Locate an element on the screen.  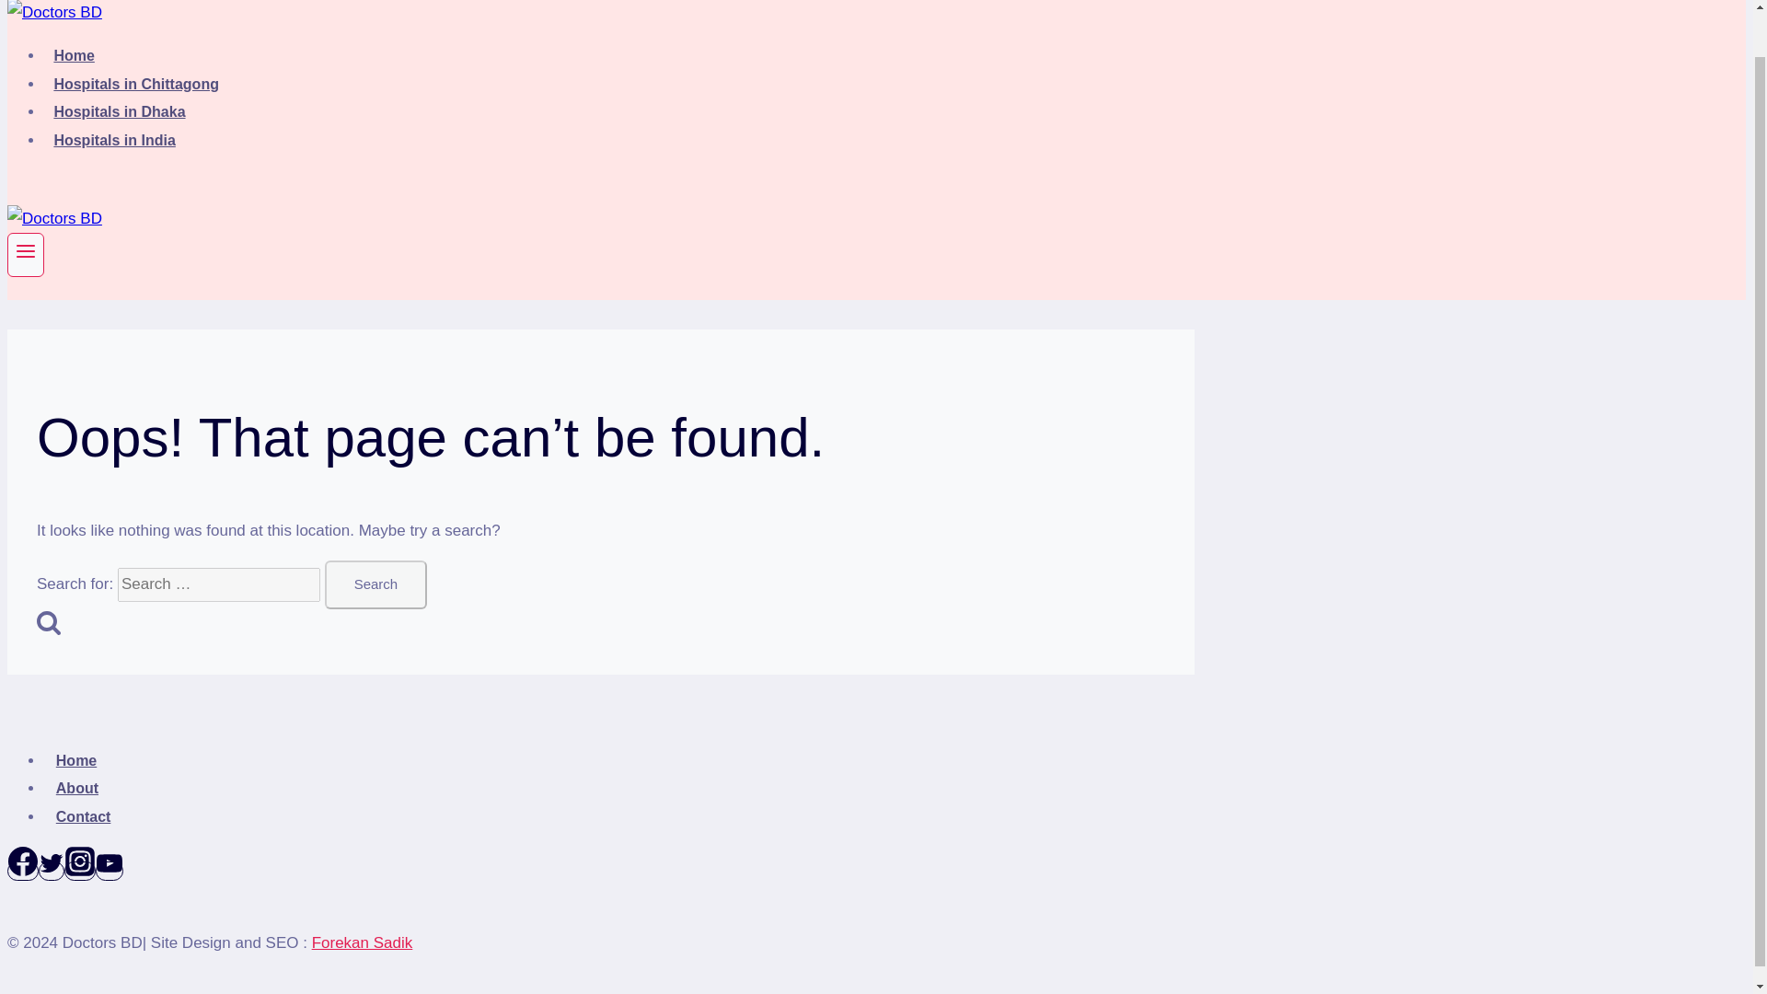
Forekan Sadik is located at coordinates (363, 942).